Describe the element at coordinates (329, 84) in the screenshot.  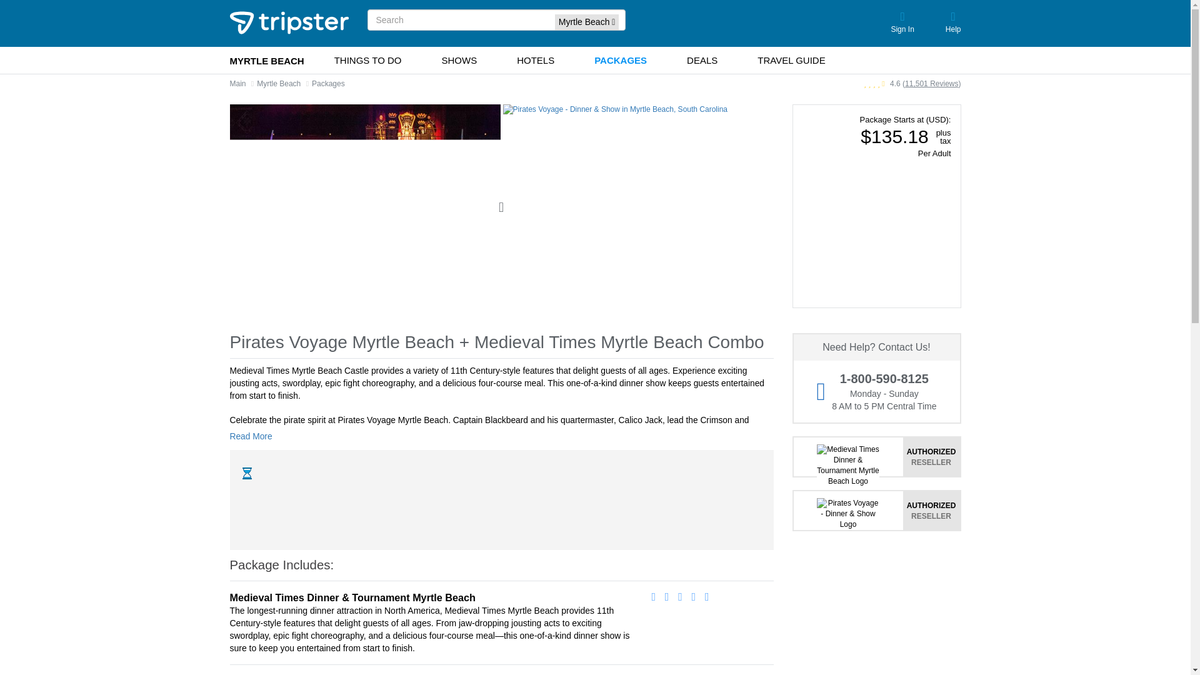
I see `Packages` at that location.